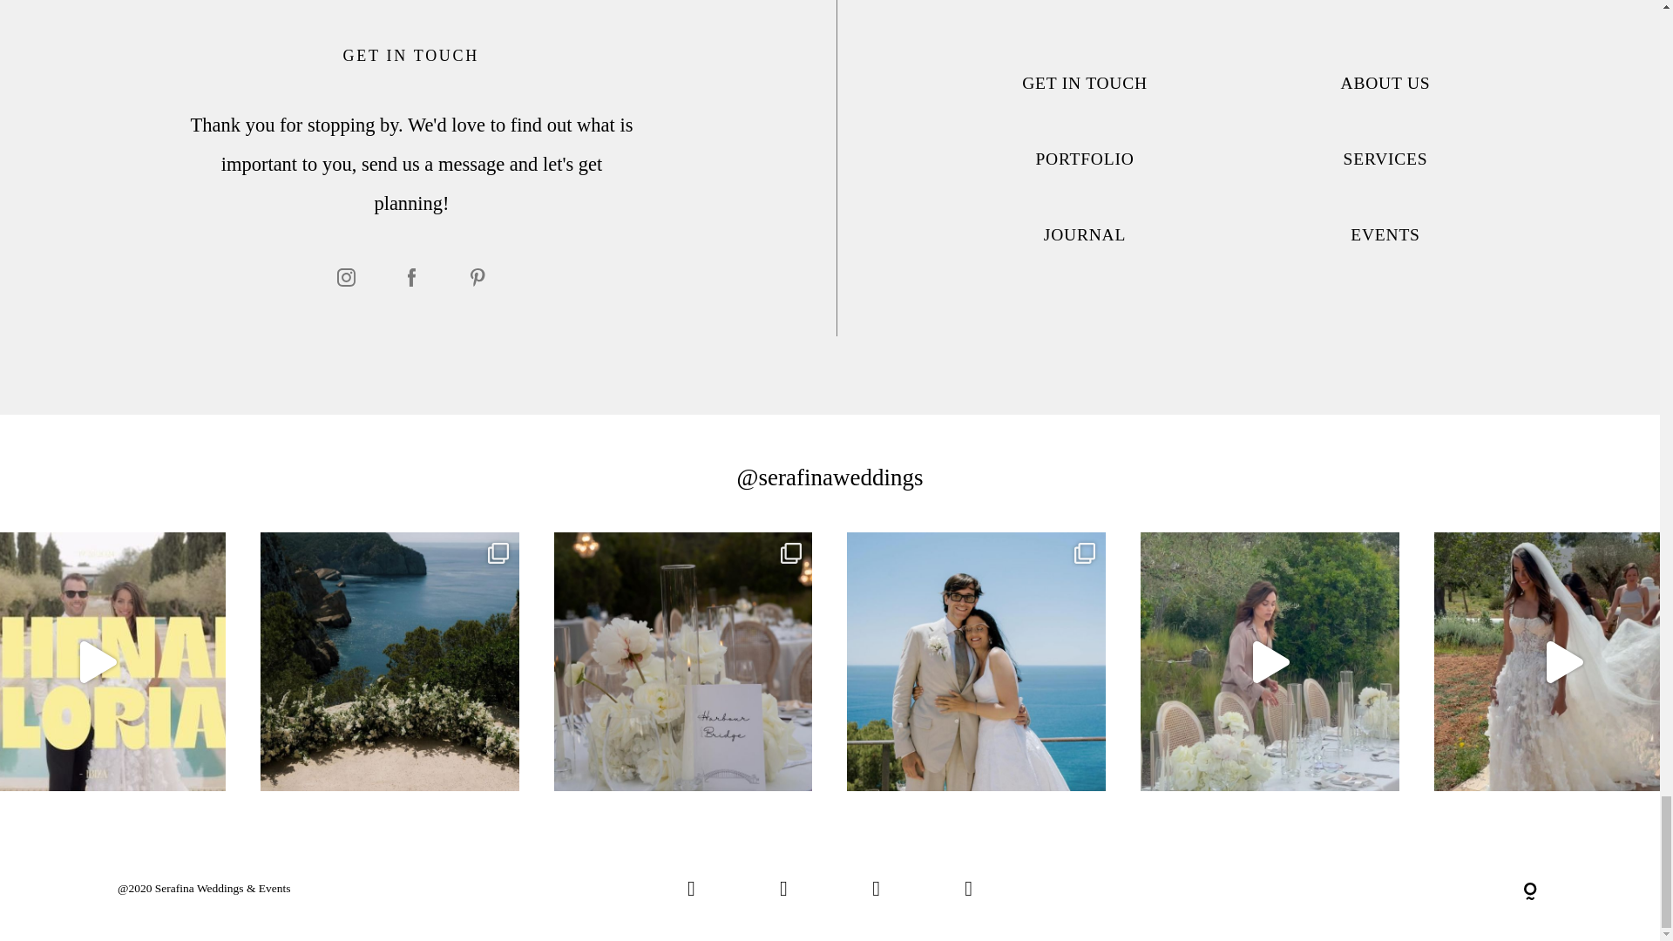  Describe the element at coordinates (1530, 892) in the screenshot. I see `Sorry, your browser does not support inline SVG.` at that location.